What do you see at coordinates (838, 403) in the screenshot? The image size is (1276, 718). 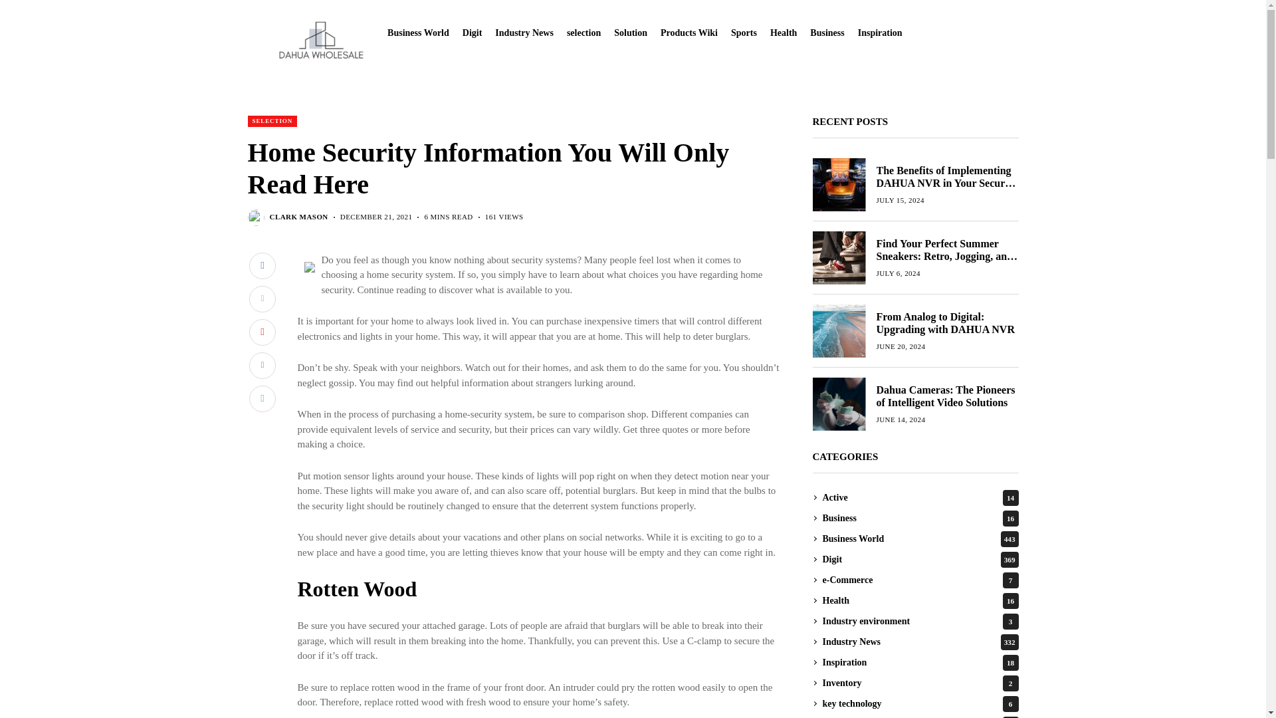 I see `Dahua Cameras: The Pioneers of Intelligent Video Solutions` at bounding box center [838, 403].